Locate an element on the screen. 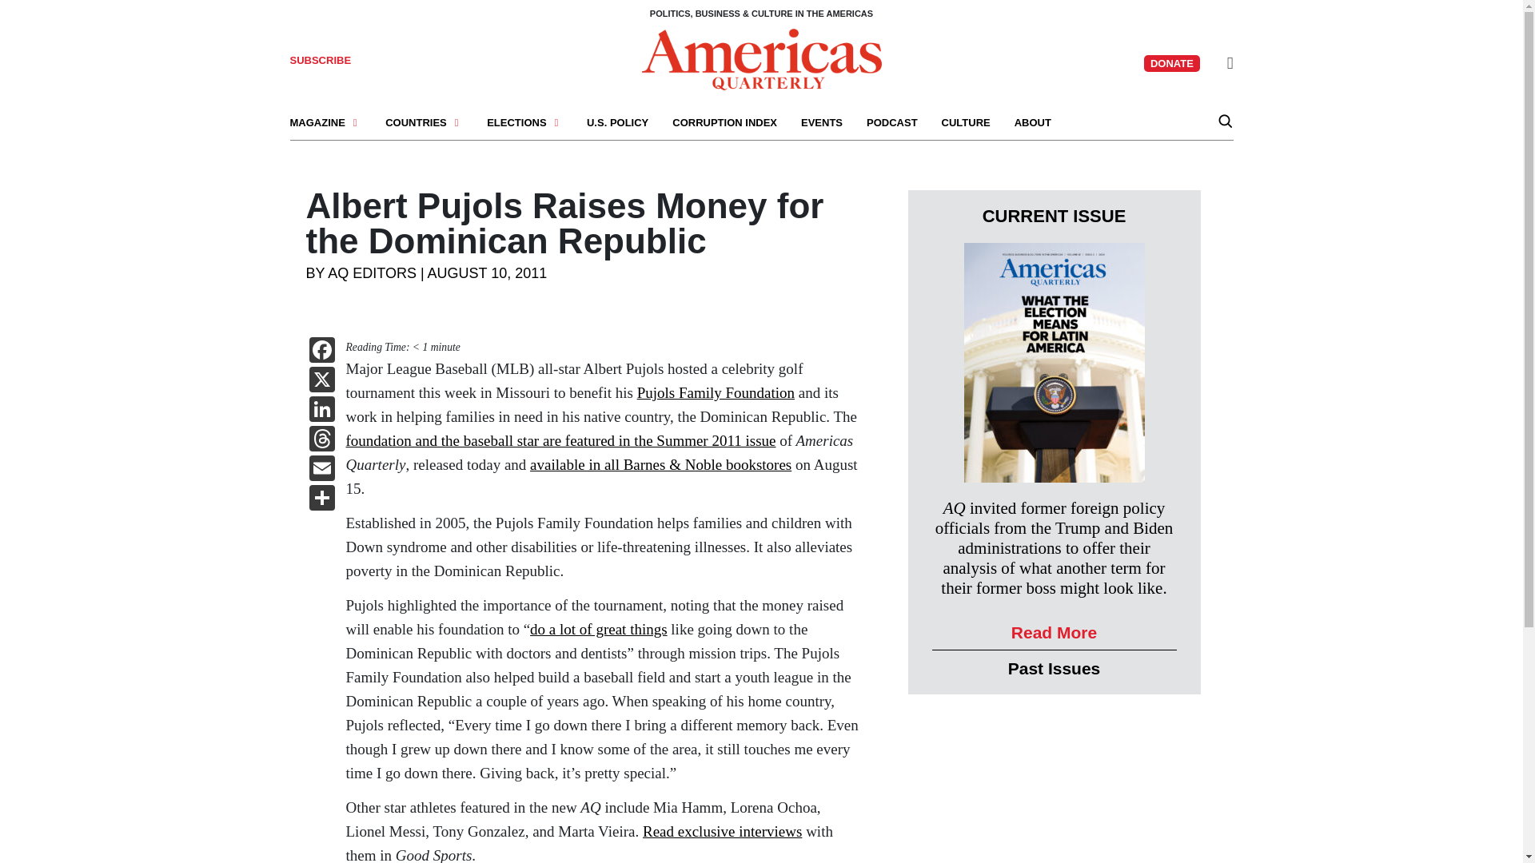  Facebook is located at coordinates (321, 352).